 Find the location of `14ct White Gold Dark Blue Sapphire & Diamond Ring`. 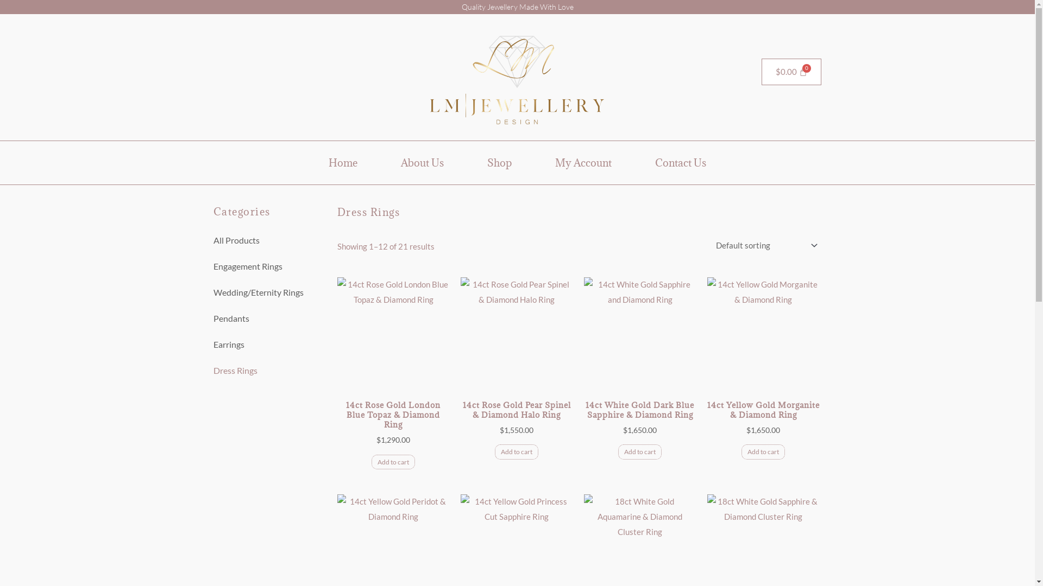

14ct White Gold Dark Blue Sapphire & Diamond Ring is located at coordinates (640, 410).